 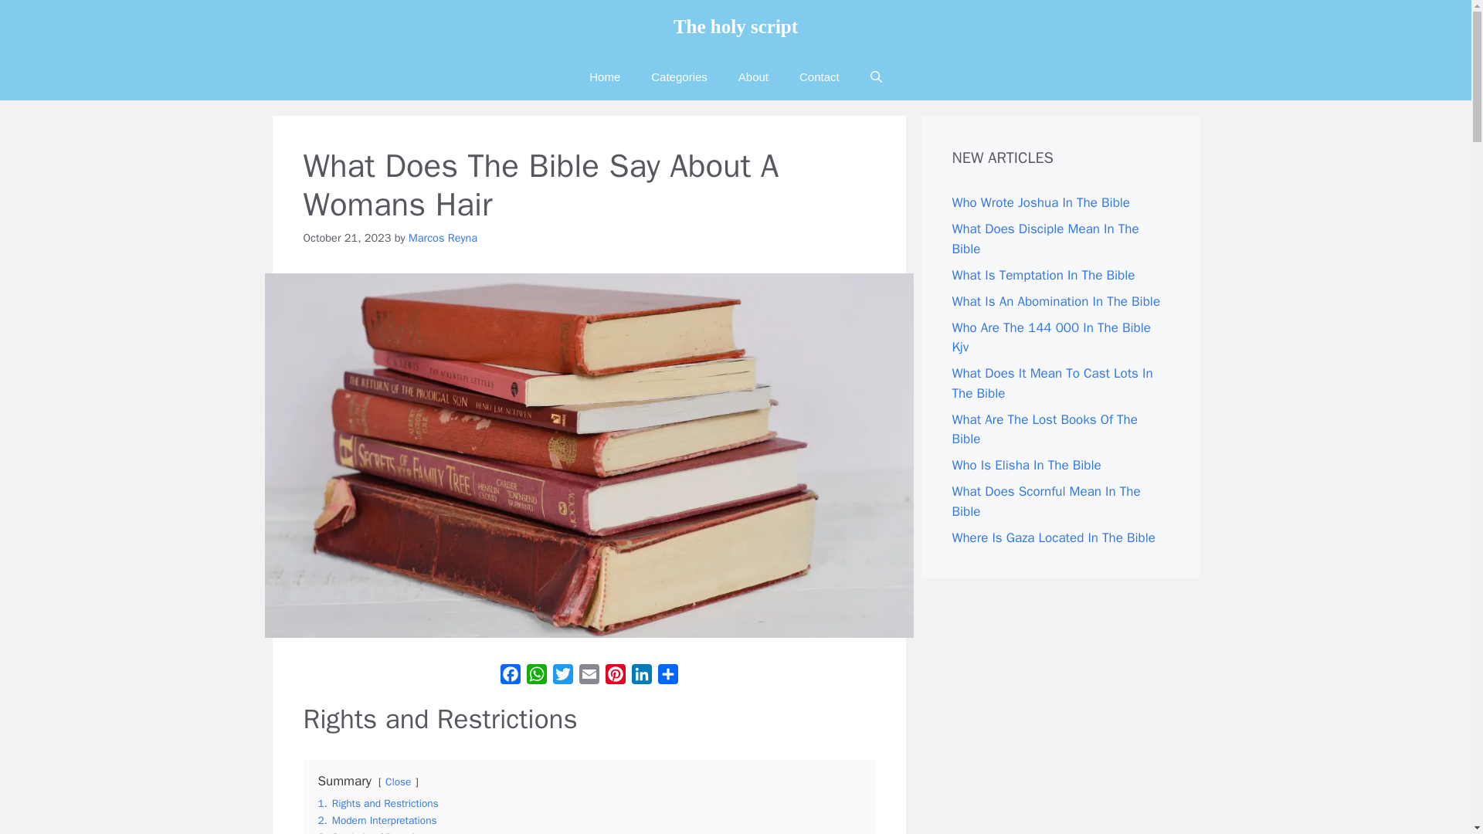 What do you see at coordinates (563, 676) in the screenshot?
I see `Twitter` at bounding box center [563, 676].